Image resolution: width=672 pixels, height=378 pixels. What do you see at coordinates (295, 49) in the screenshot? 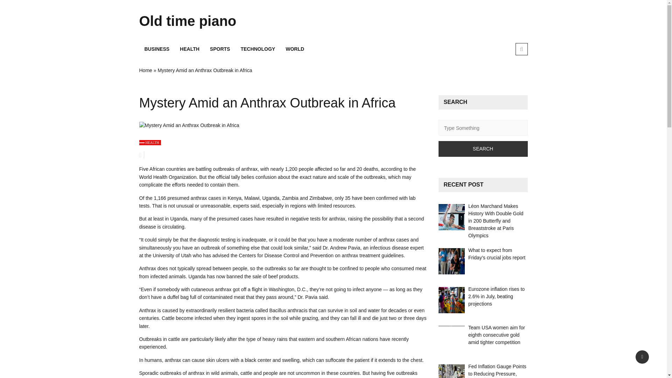
I see `WORLD` at bounding box center [295, 49].